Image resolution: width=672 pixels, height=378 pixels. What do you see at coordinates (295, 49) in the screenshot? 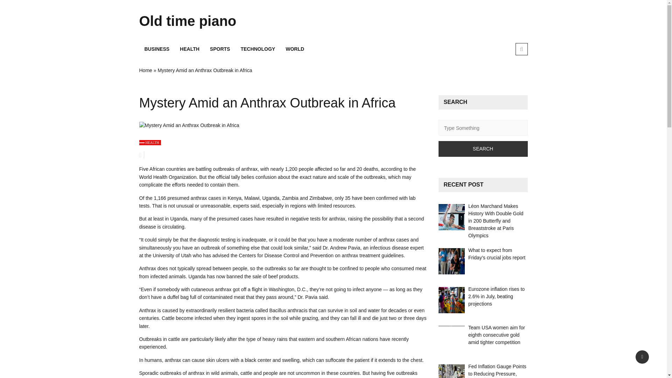
I see `WORLD` at bounding box center [295, 49].